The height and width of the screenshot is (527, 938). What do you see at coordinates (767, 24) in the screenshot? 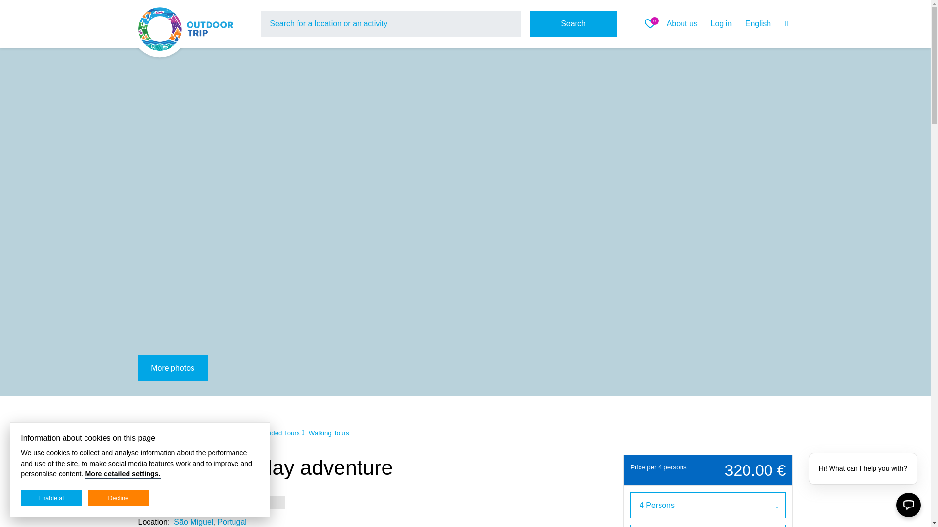
I see `English` at bounding box center [767, 24].